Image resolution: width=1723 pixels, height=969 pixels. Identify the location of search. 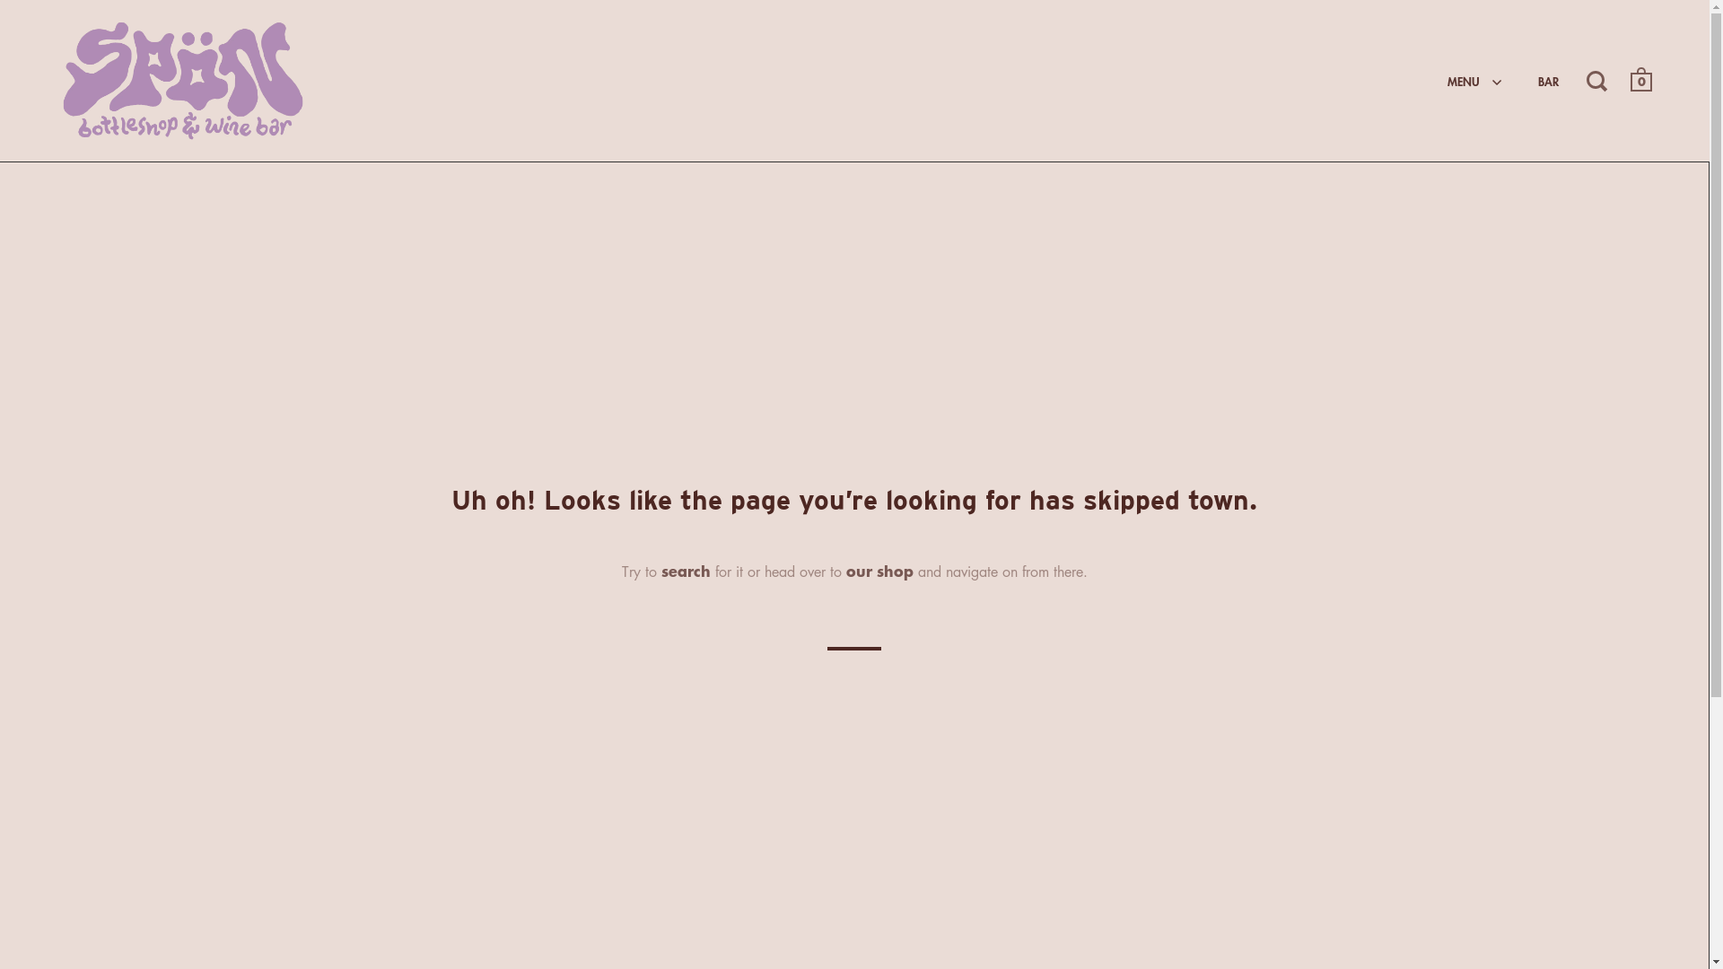
(686, 571).